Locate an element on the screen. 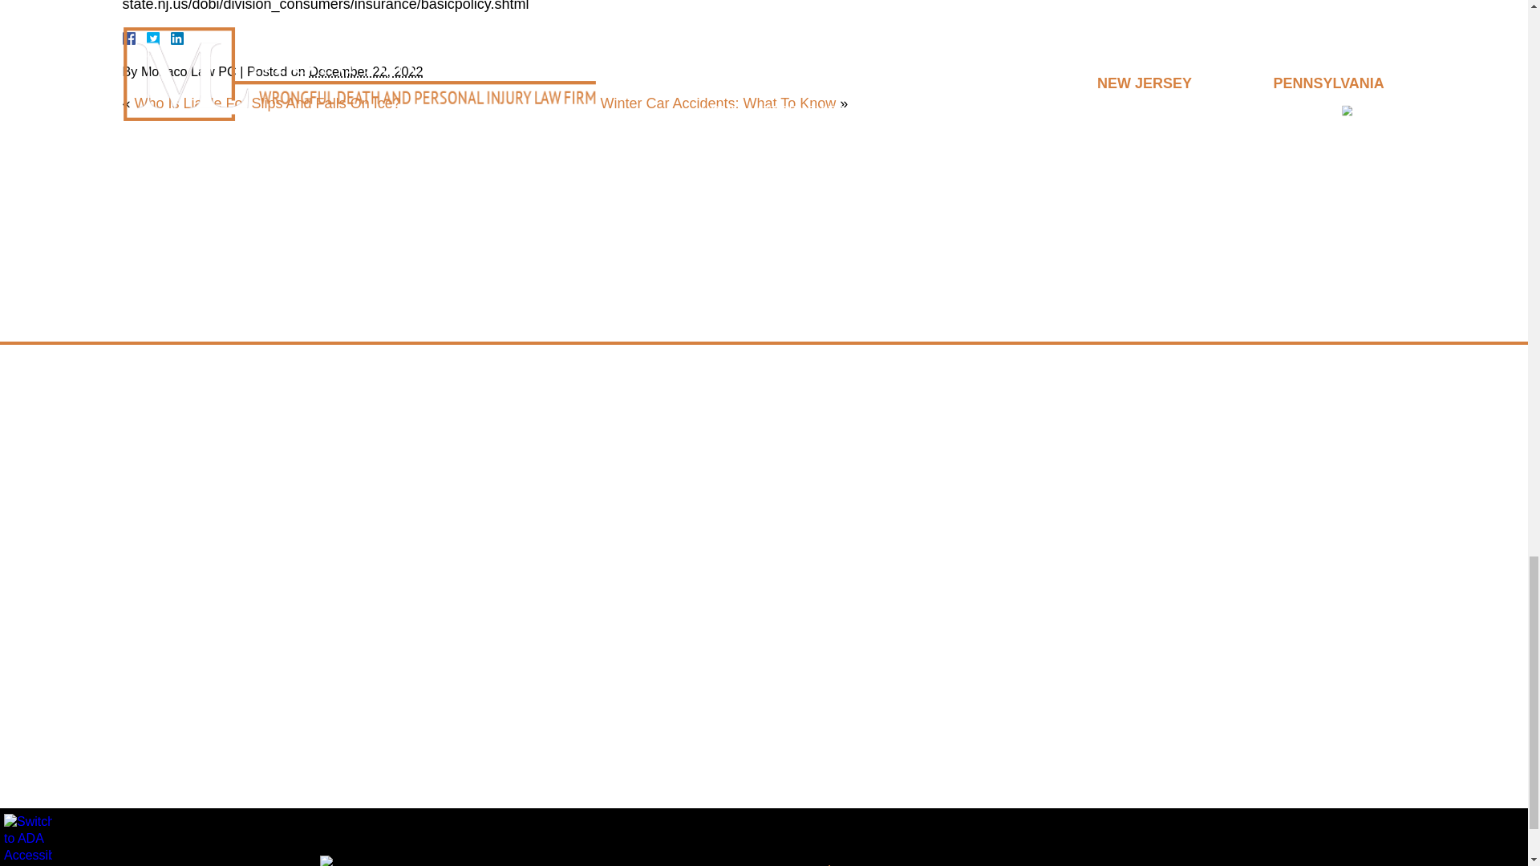 Image resolution: width=1540 pixels, height=866 pixels. LinkedIn is located at coordinates (170, 38).